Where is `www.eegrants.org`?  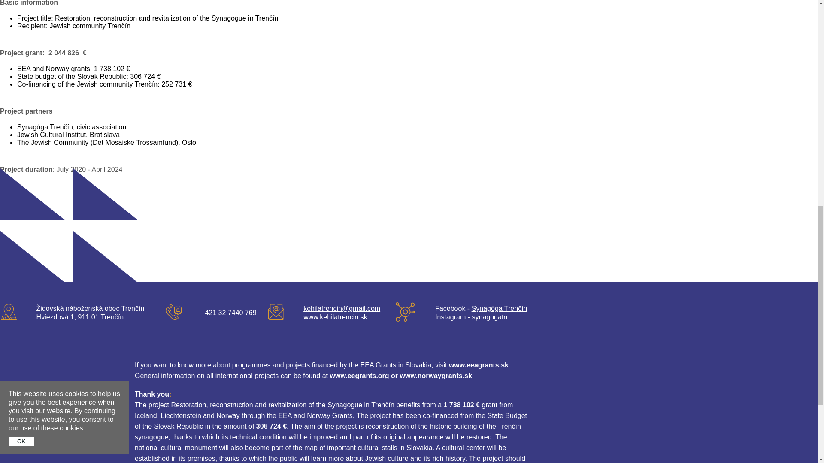 www.eegrants.org is located at coordinates (359, 376).